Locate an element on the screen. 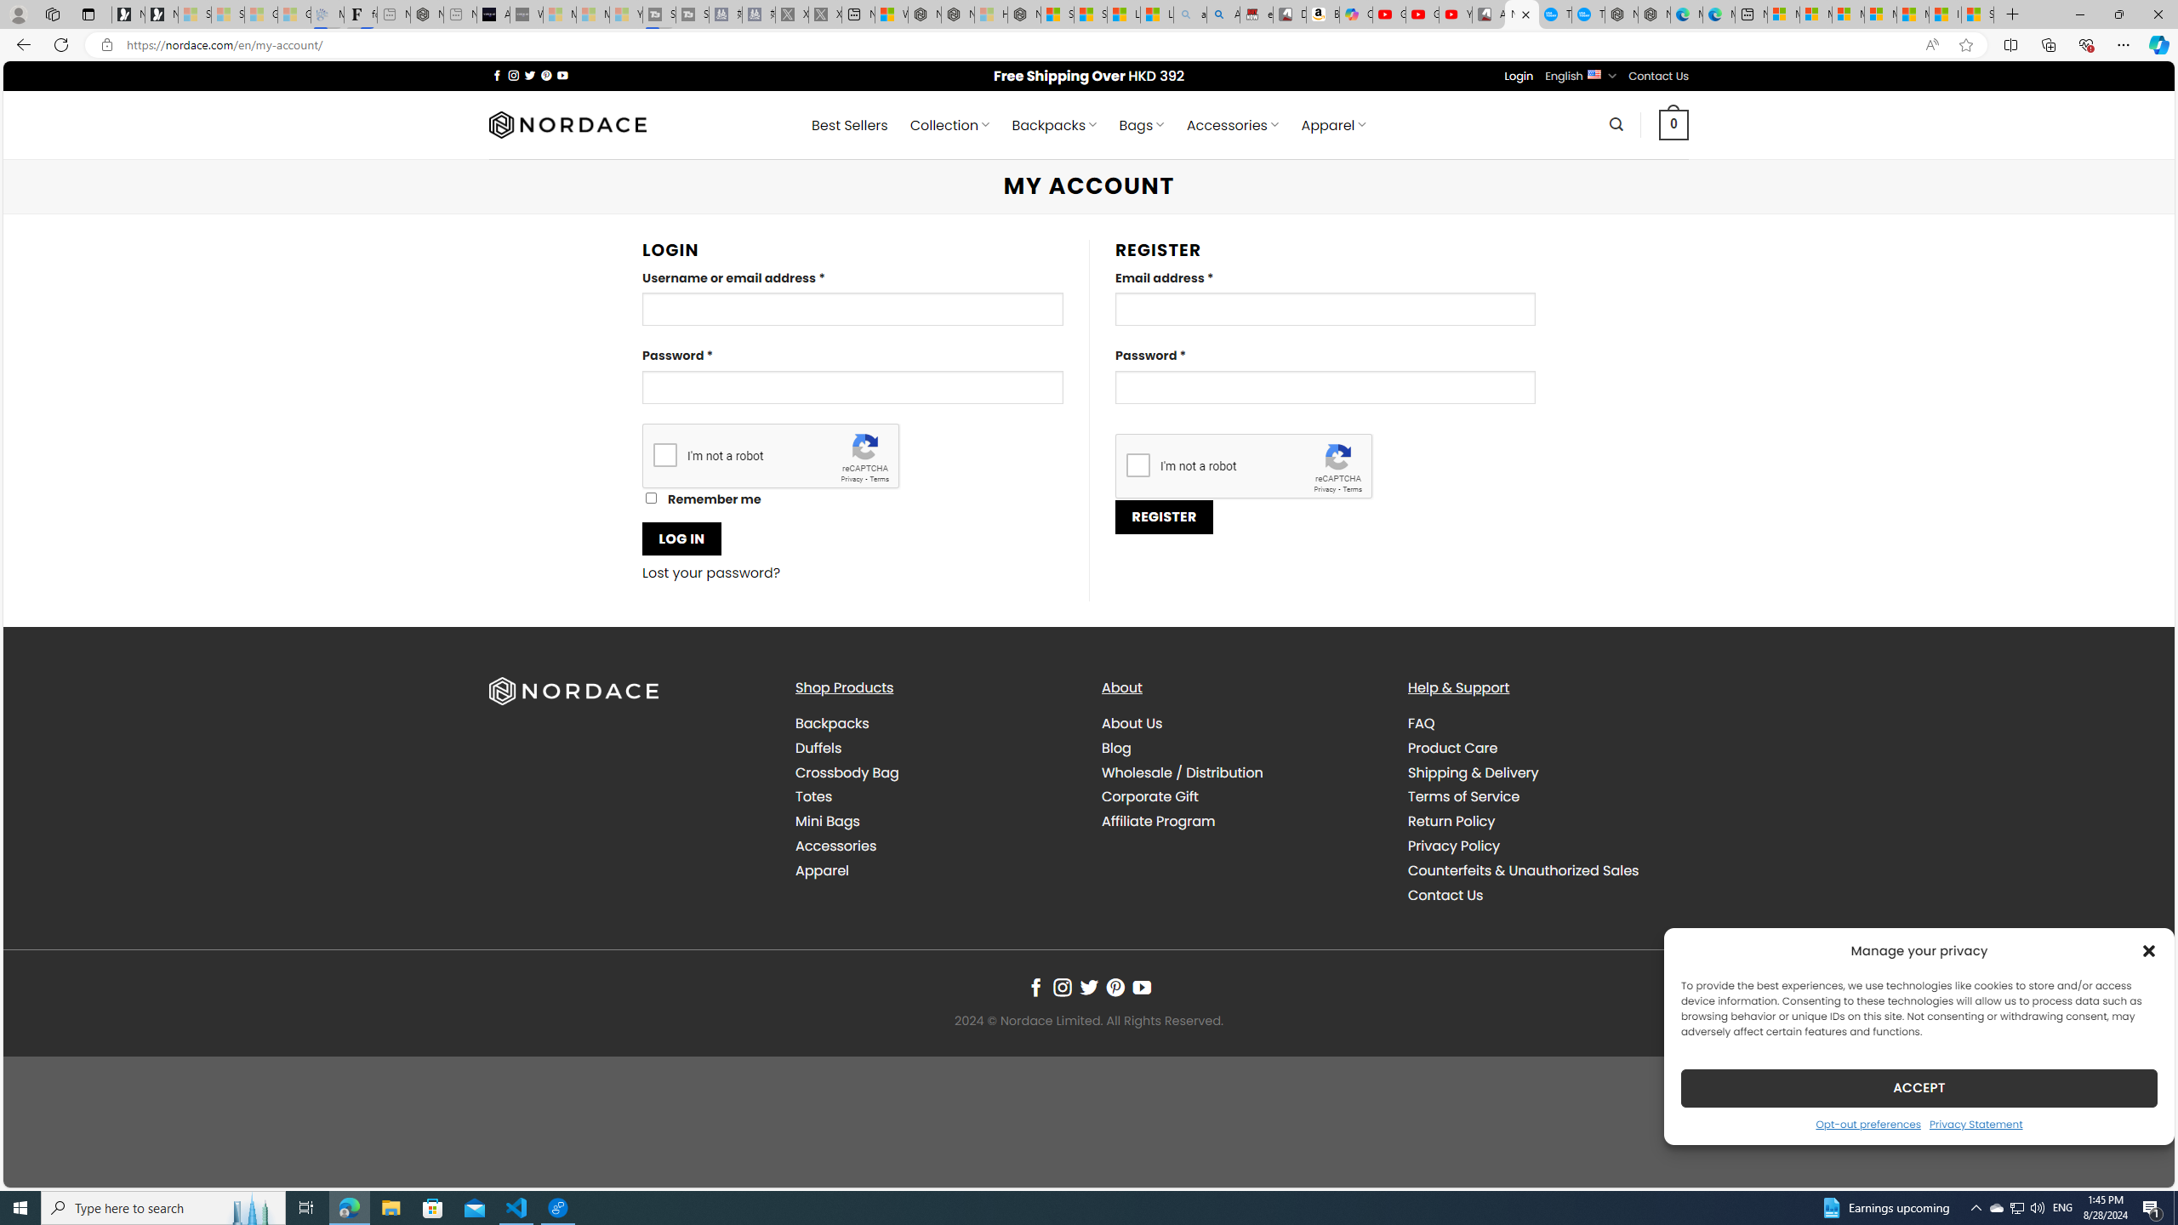  Affiliate Program is located at coordinates (1159, 821).